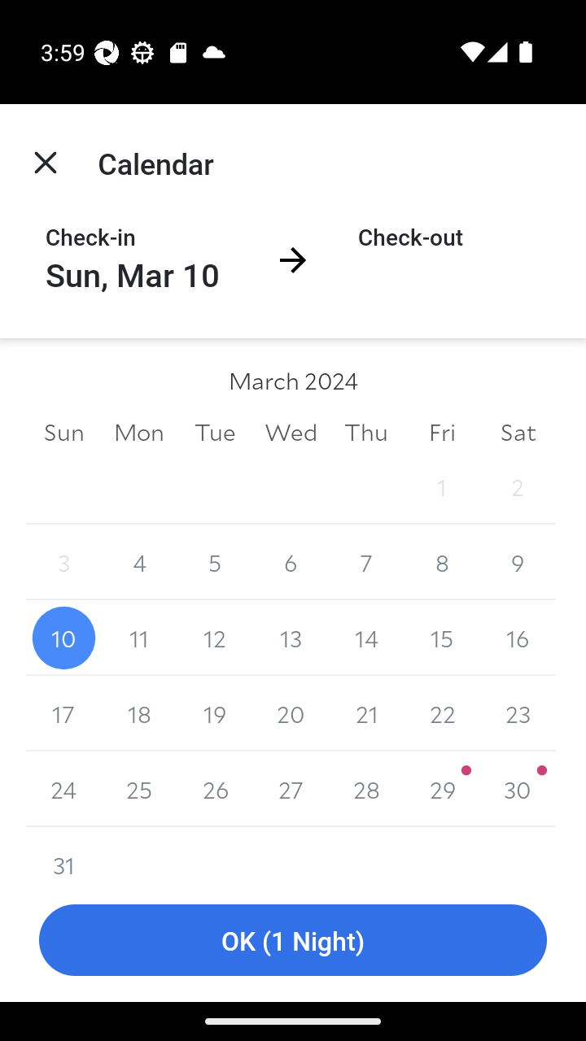  I want to click on OK (1 Night), so click(293, 940).